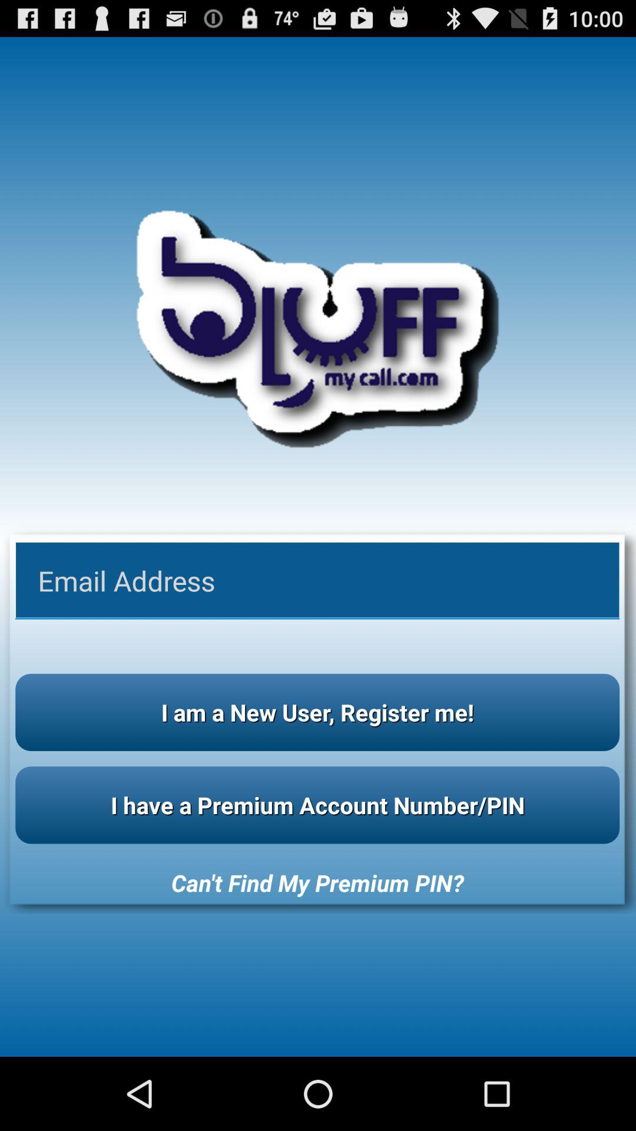  What do you see at coordinates (317, 882) in the screenshot?
I see `open can t find icon` at bounding box center [317, 882].